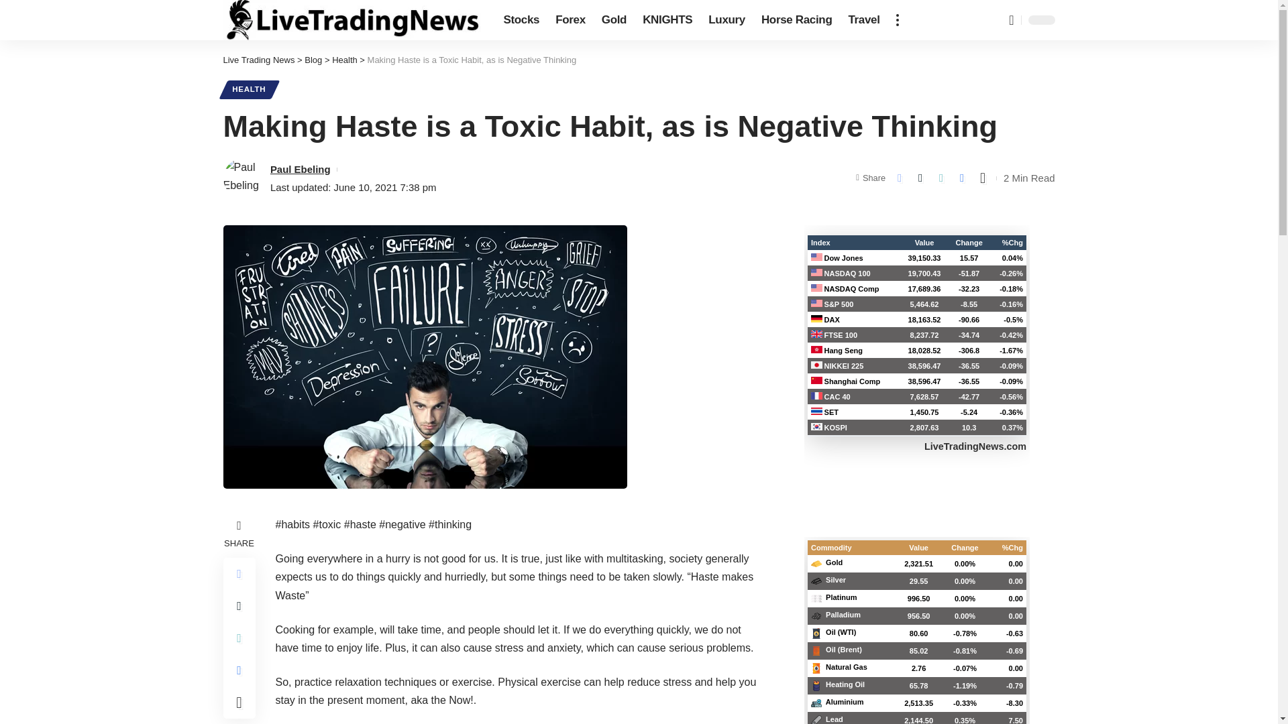  What do you see at coordinates (916, 630) in the screenshot?
I see `Commodities Widgets` at bounding box center [916, 630].